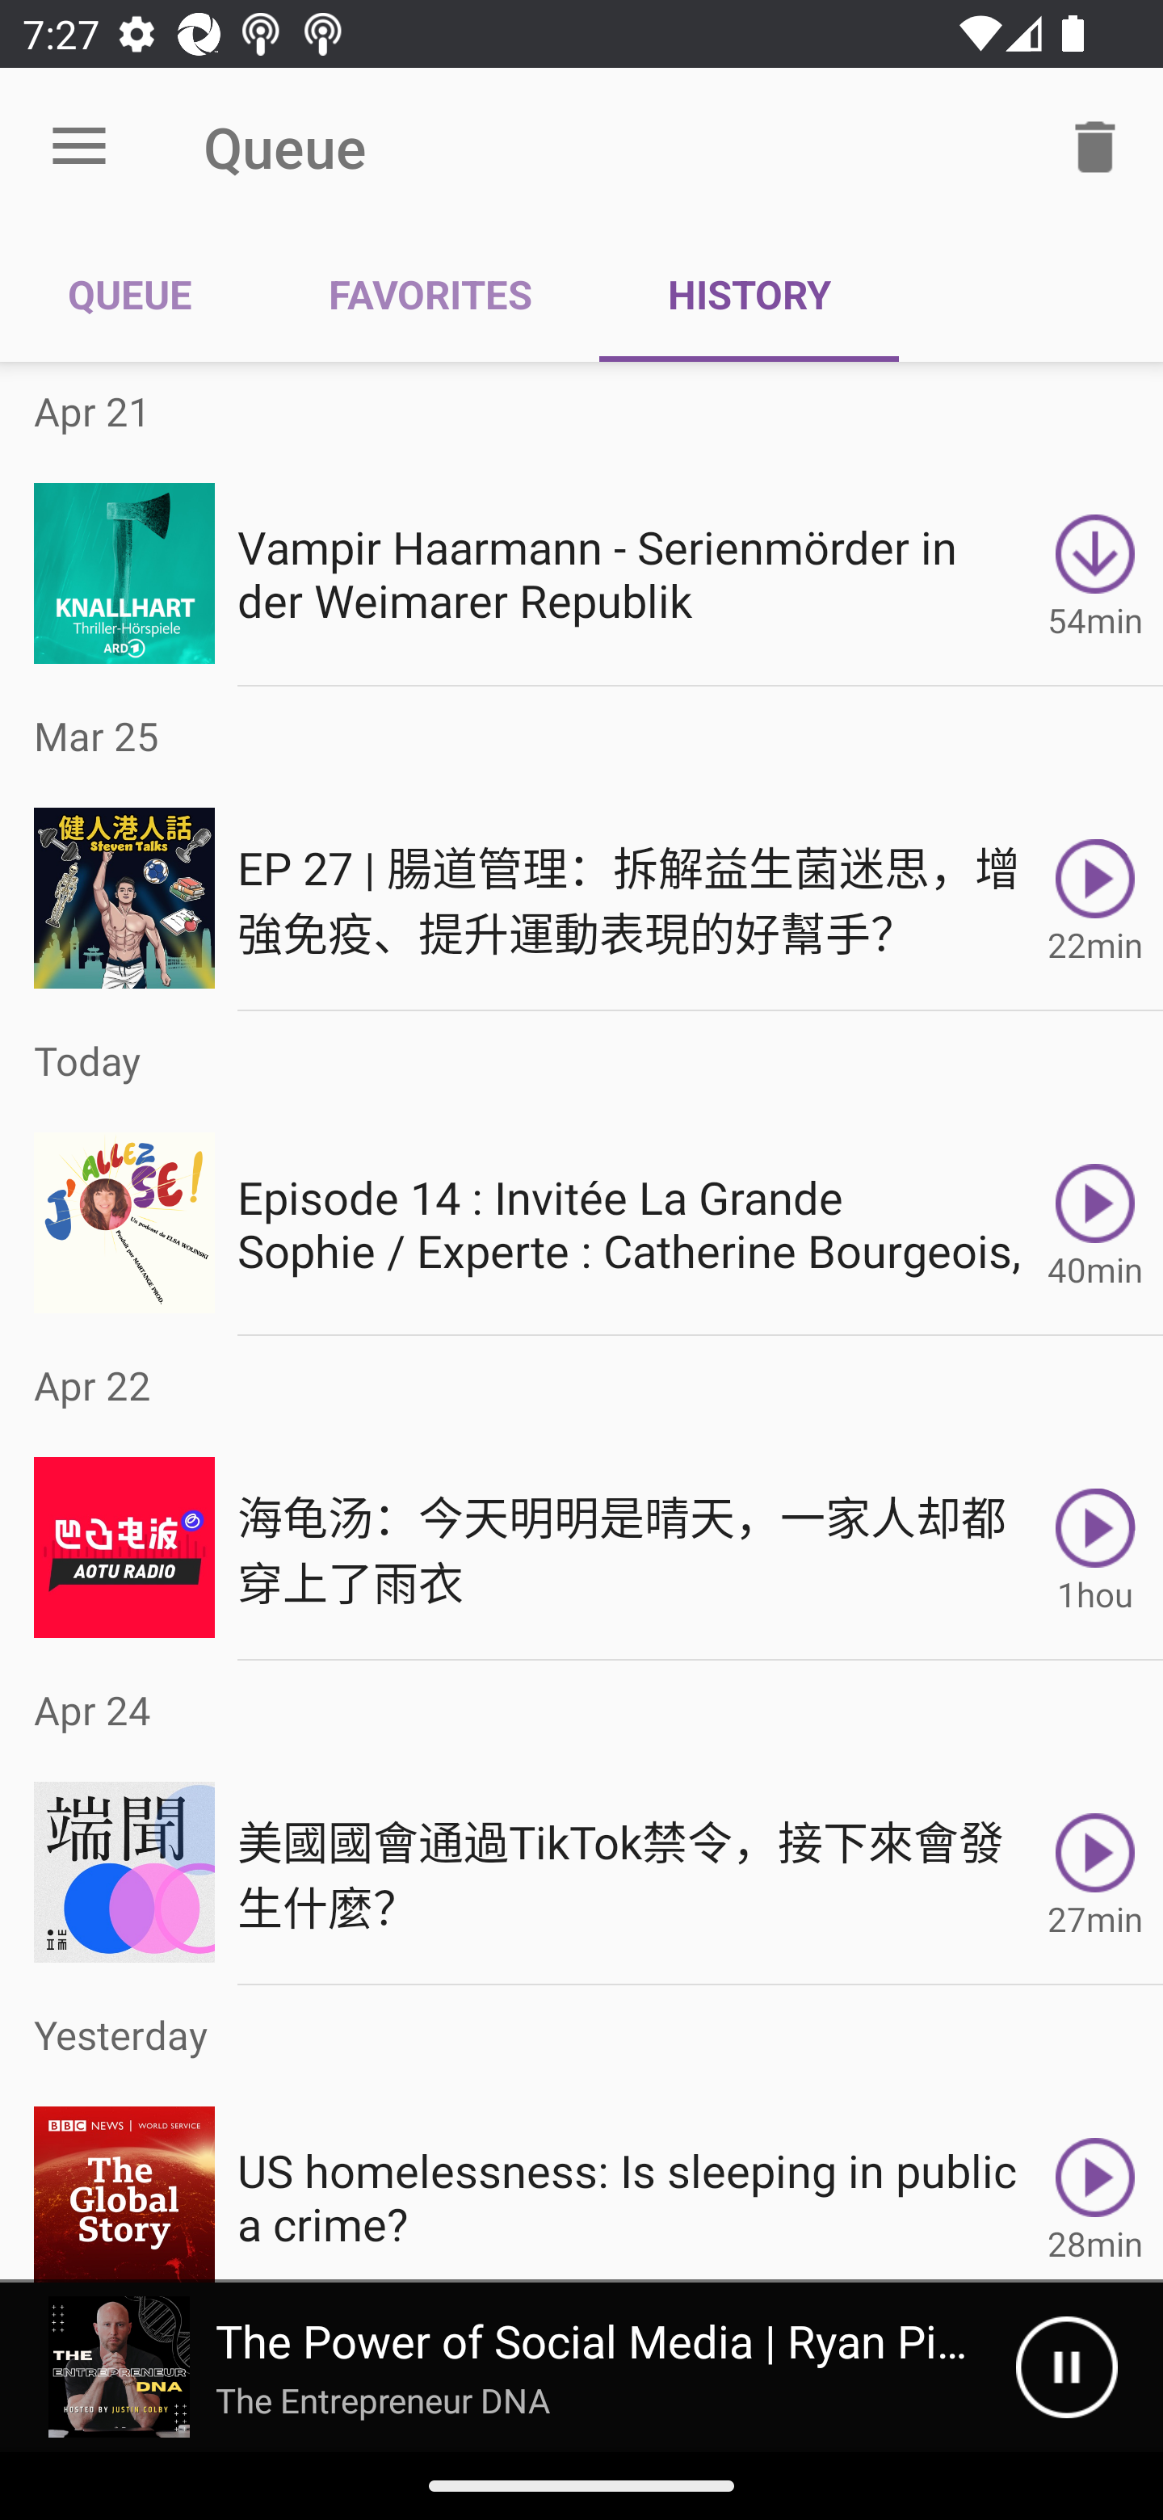 The image size is (1163, 2520). Describe the element at coordinates (130, 294) in the screenshot. I see `QUEUE` at that location.